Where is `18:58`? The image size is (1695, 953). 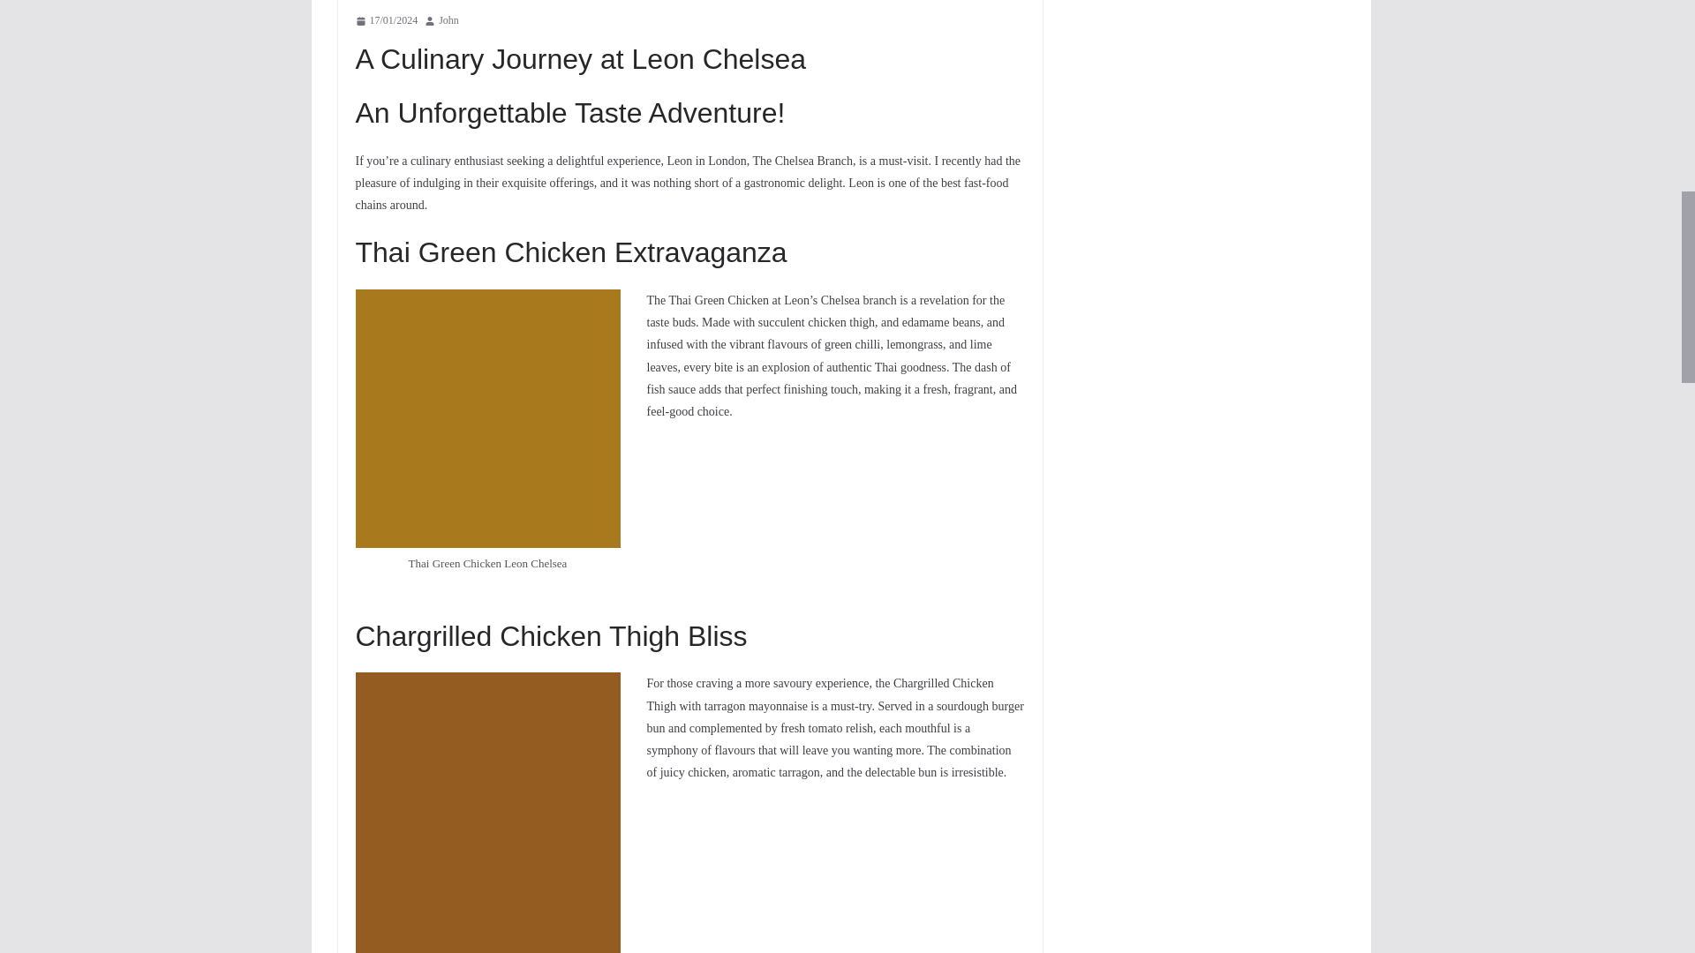 18:58 is located at coordinates (385, 20).